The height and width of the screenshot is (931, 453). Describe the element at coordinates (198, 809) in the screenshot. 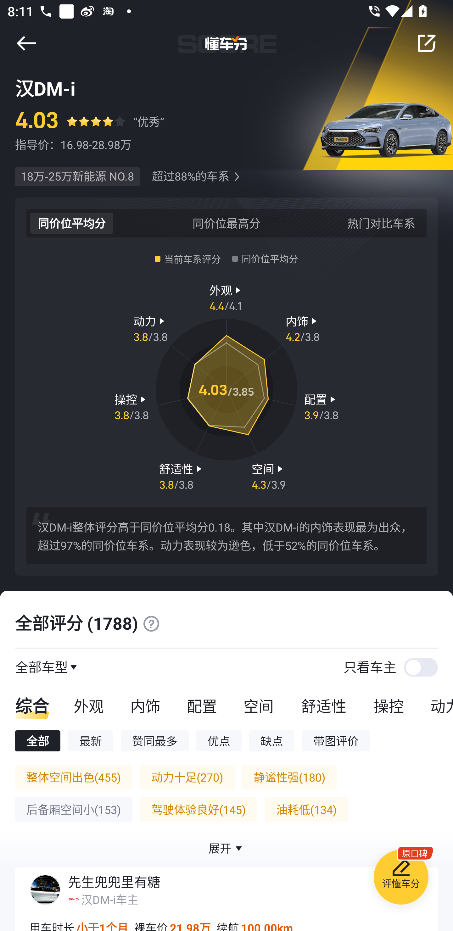

I see `驾驶体验良好(145)` at that location.